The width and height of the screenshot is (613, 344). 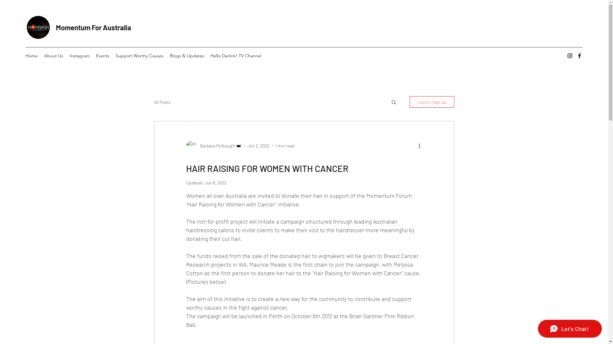 I want to click on Hello Darlink! TV Channel, so click(x=236, y=56).